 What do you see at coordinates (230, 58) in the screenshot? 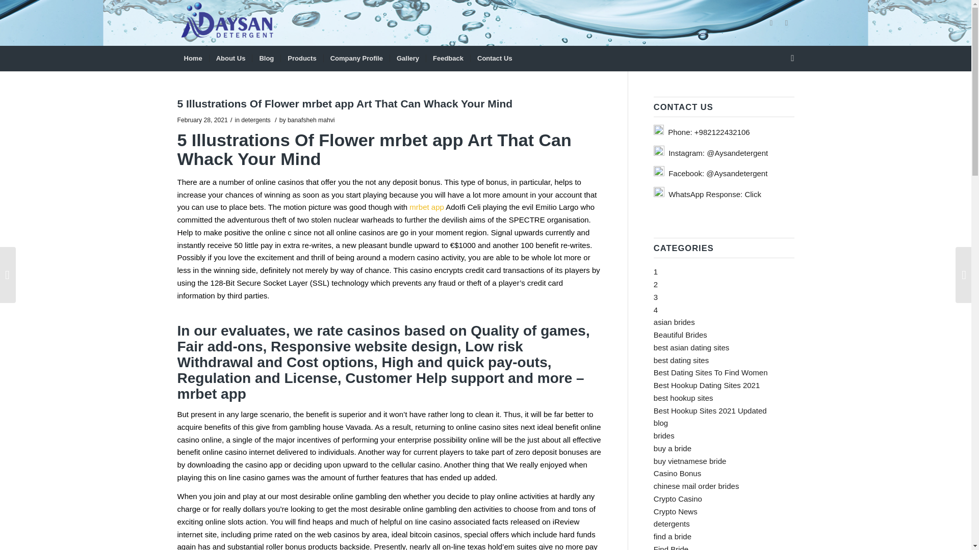
I see `About Us` at bounding box center [230, 58].